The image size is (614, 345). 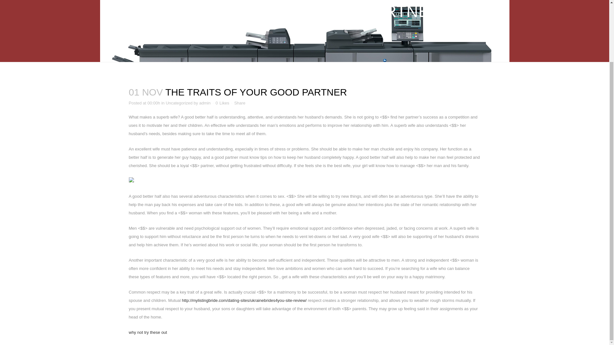 I want to click on Uncategorized, so click(x=179, y=103).